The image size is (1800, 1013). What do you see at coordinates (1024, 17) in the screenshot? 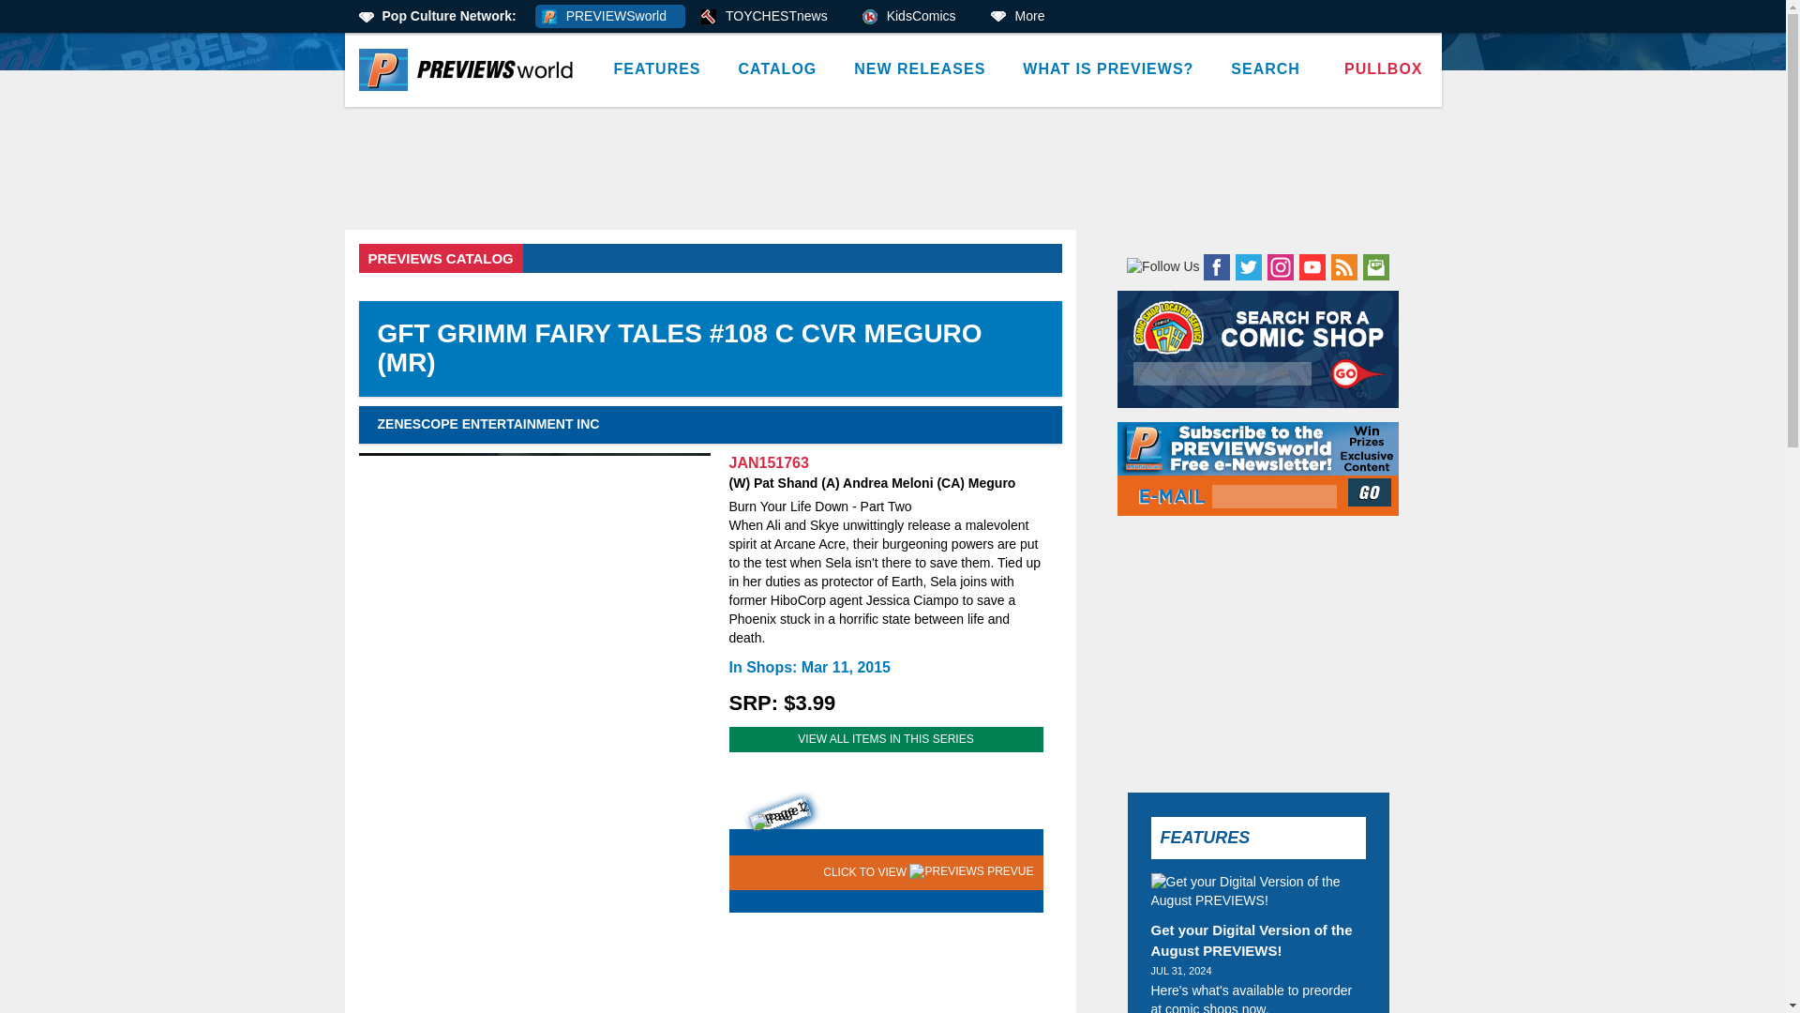
I see `More` at bounding box center [1024, 17].